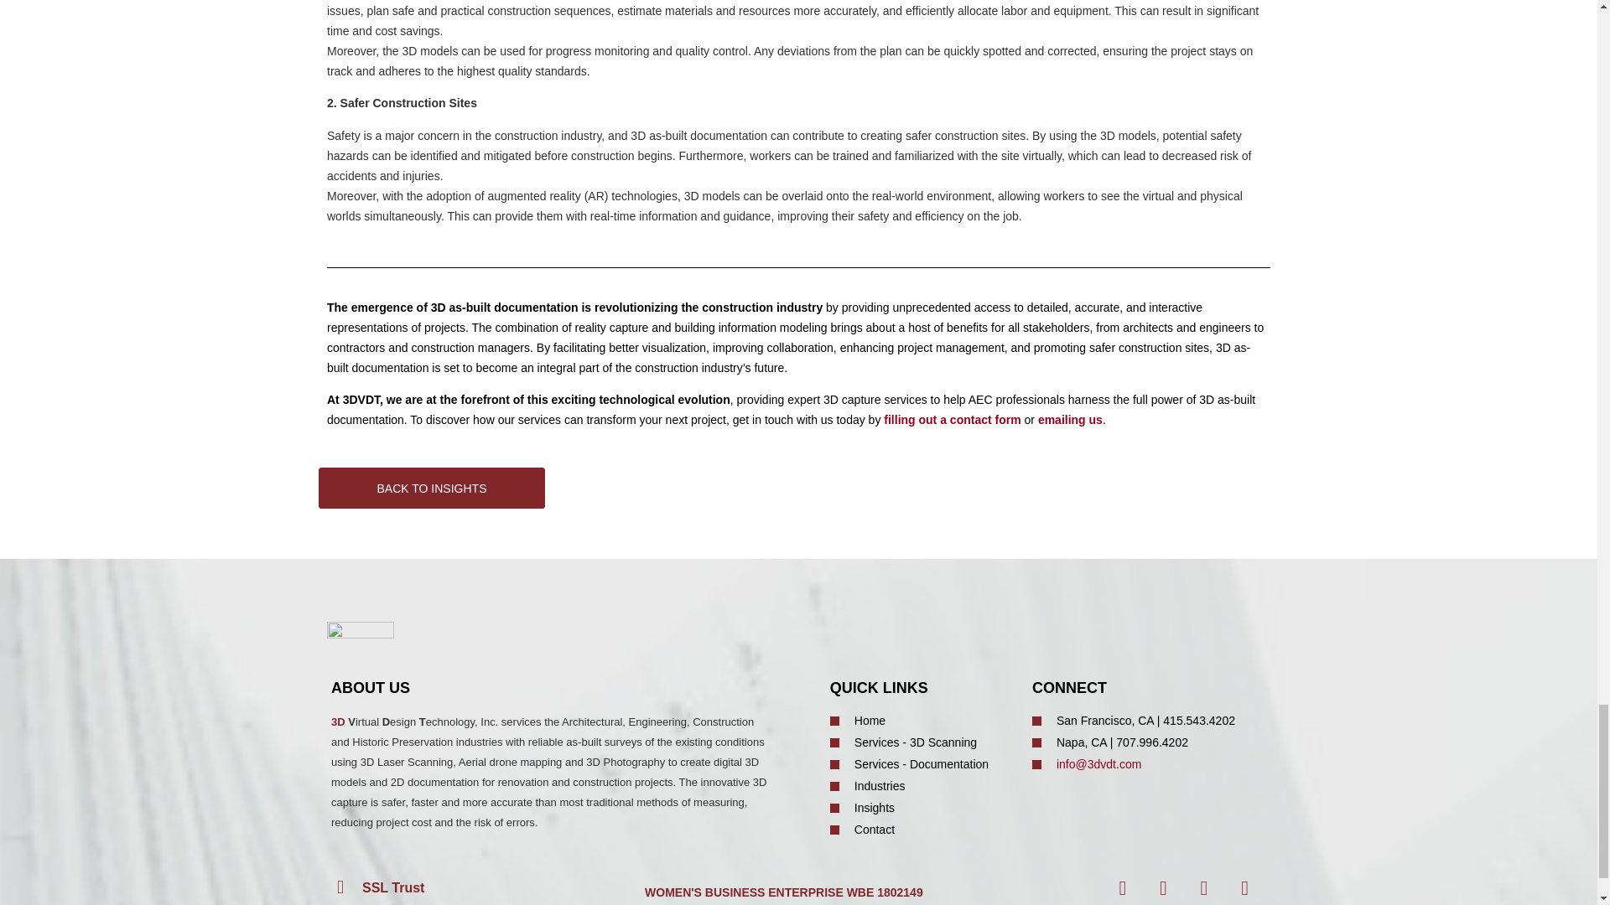 This screenshot has height=905, width=1610. What do you see at coordinates (1070, 419) in the screenshot?
I see `emailing us` at bounding box center [1070, 419].